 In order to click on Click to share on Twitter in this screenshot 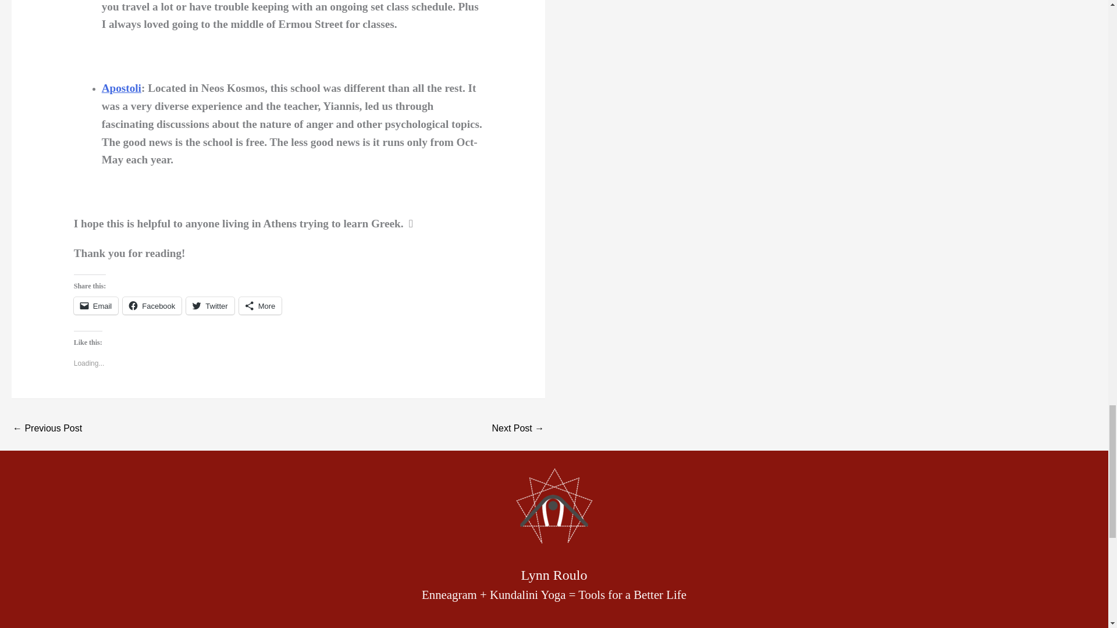, I will do `click(209, 306)`.